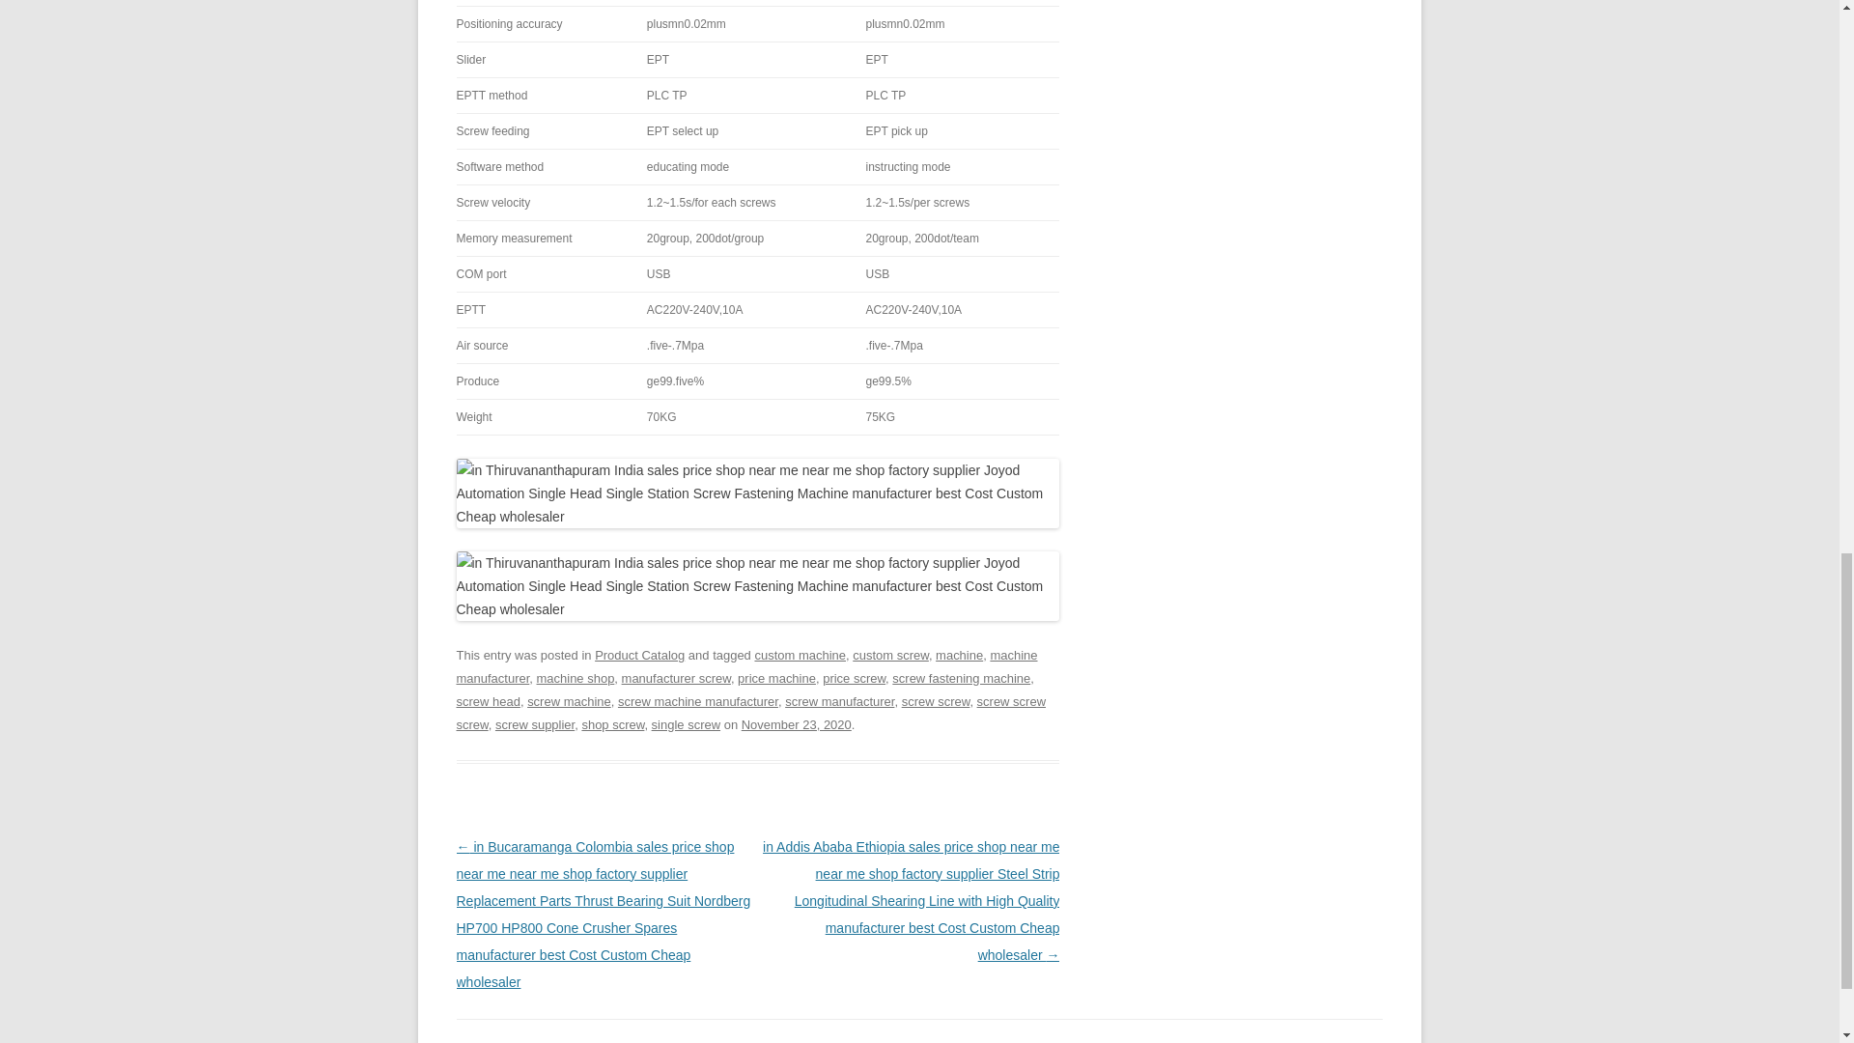 This screenshot has height=1043, width=1854. I want to click on screw screw, so click(935, 701).